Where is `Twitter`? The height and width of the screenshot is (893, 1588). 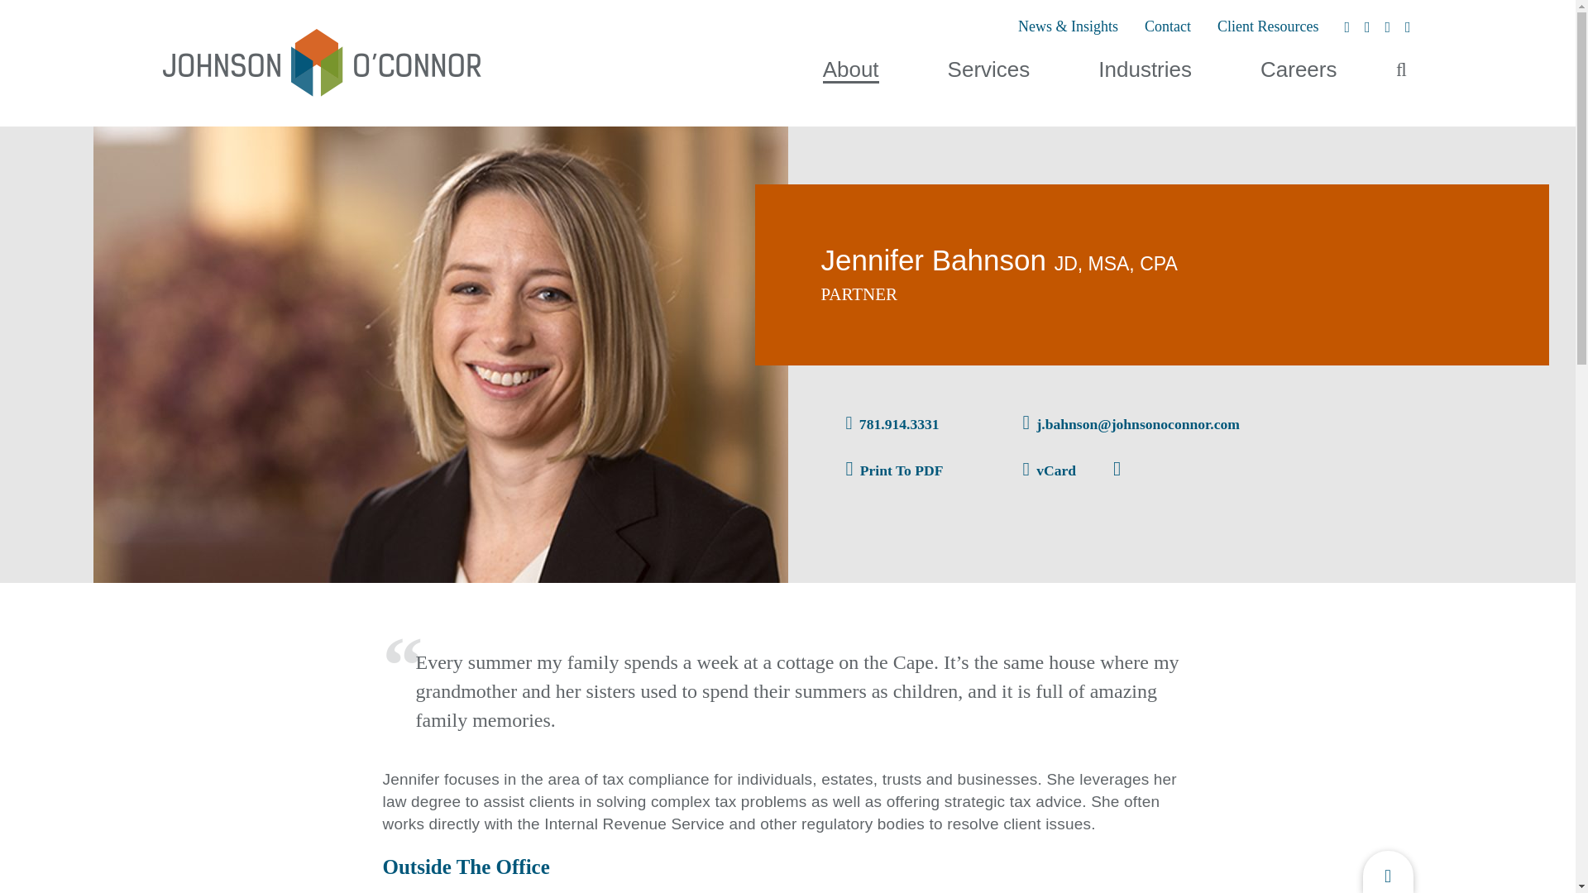 Twitter is located at coordinates (1348, 28).